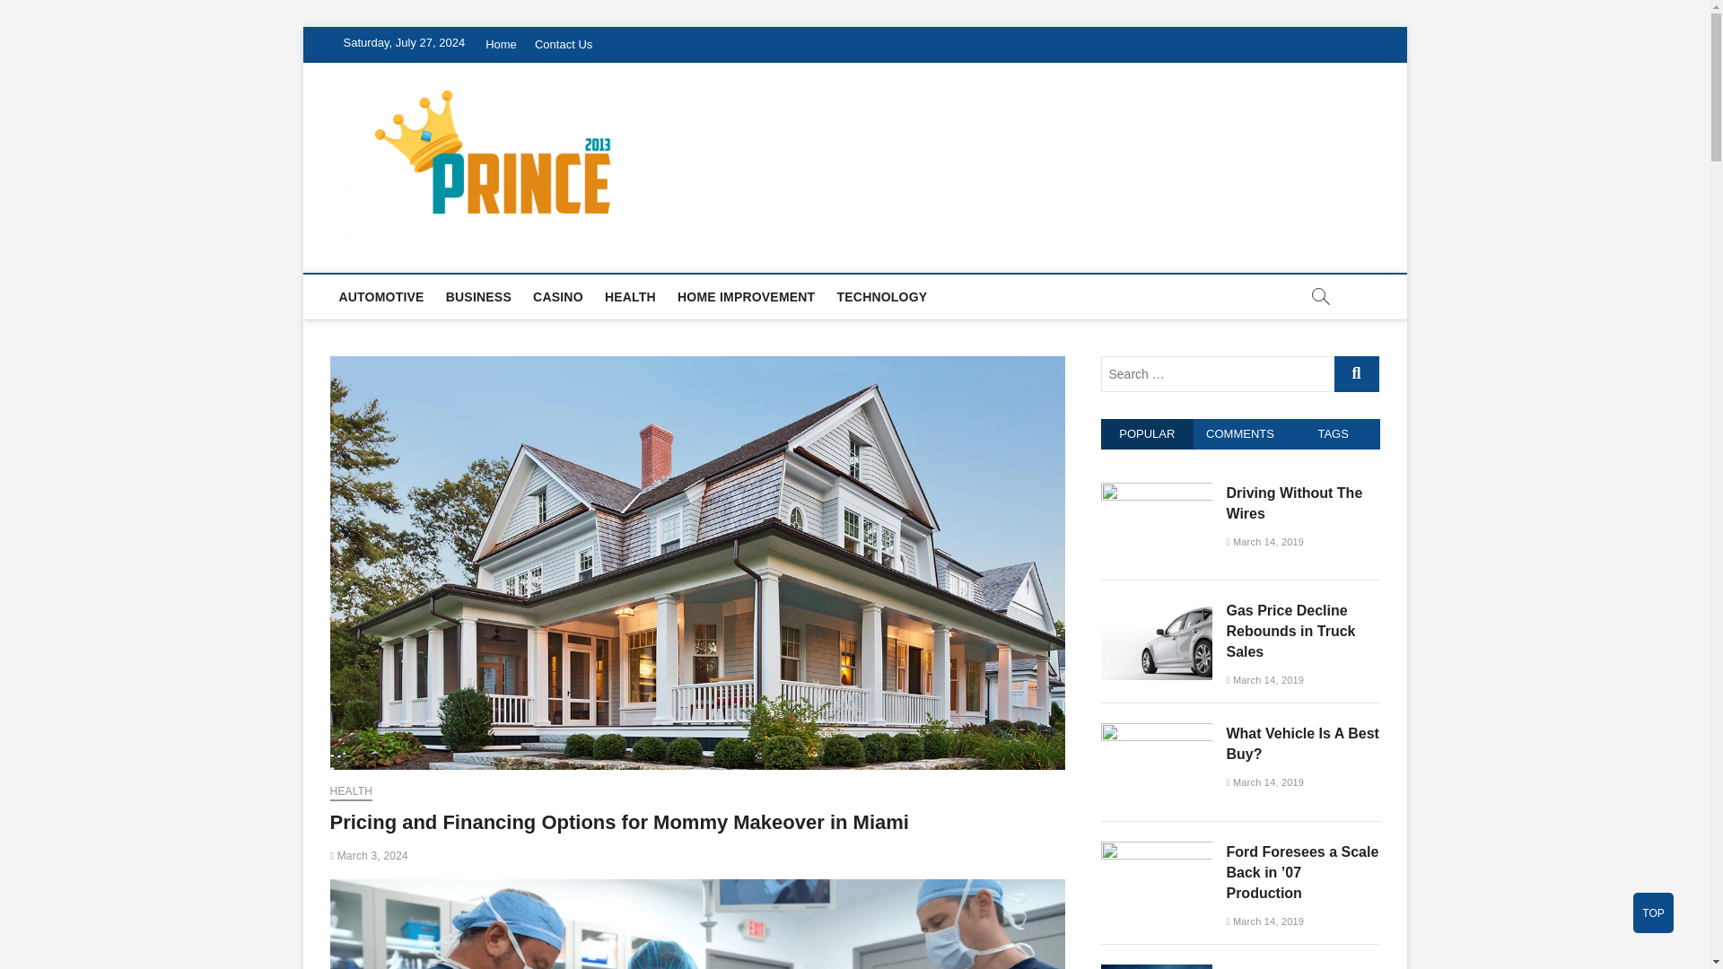 The height and width of the screenshot is (969, 1723). I want to click on Driving Without The Wires, so click(1294, 503).